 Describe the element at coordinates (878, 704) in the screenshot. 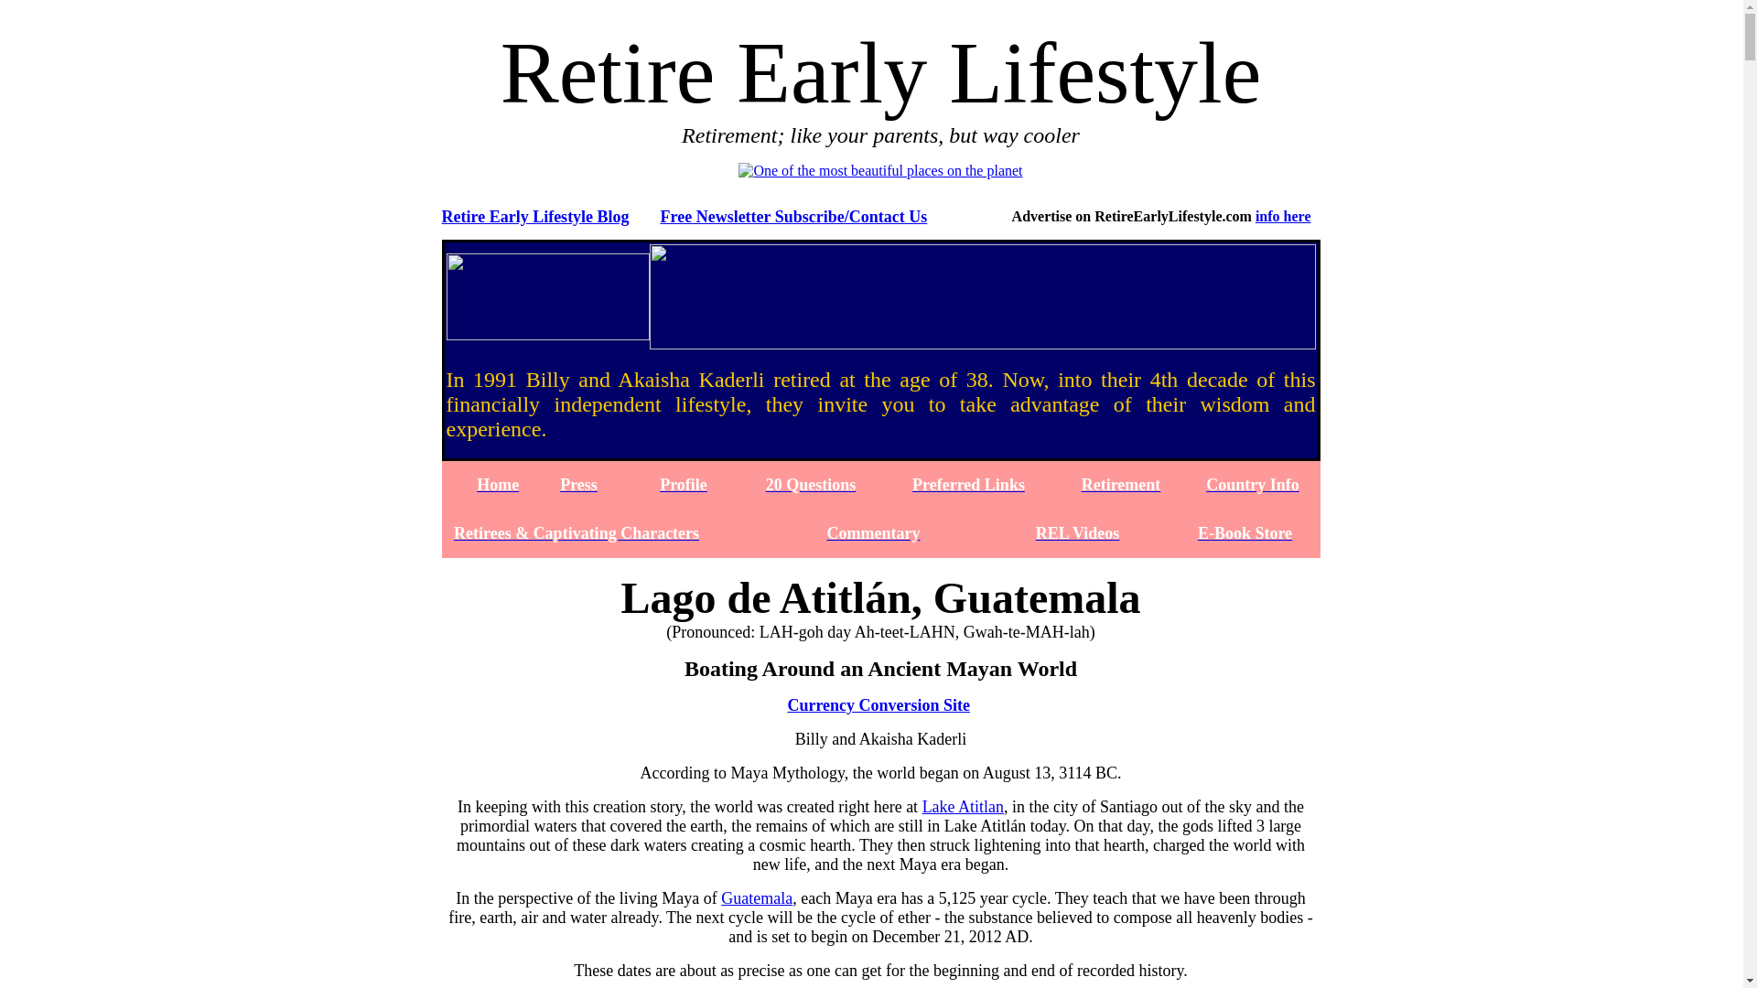

I see `Currency Conversion Site` at that location.